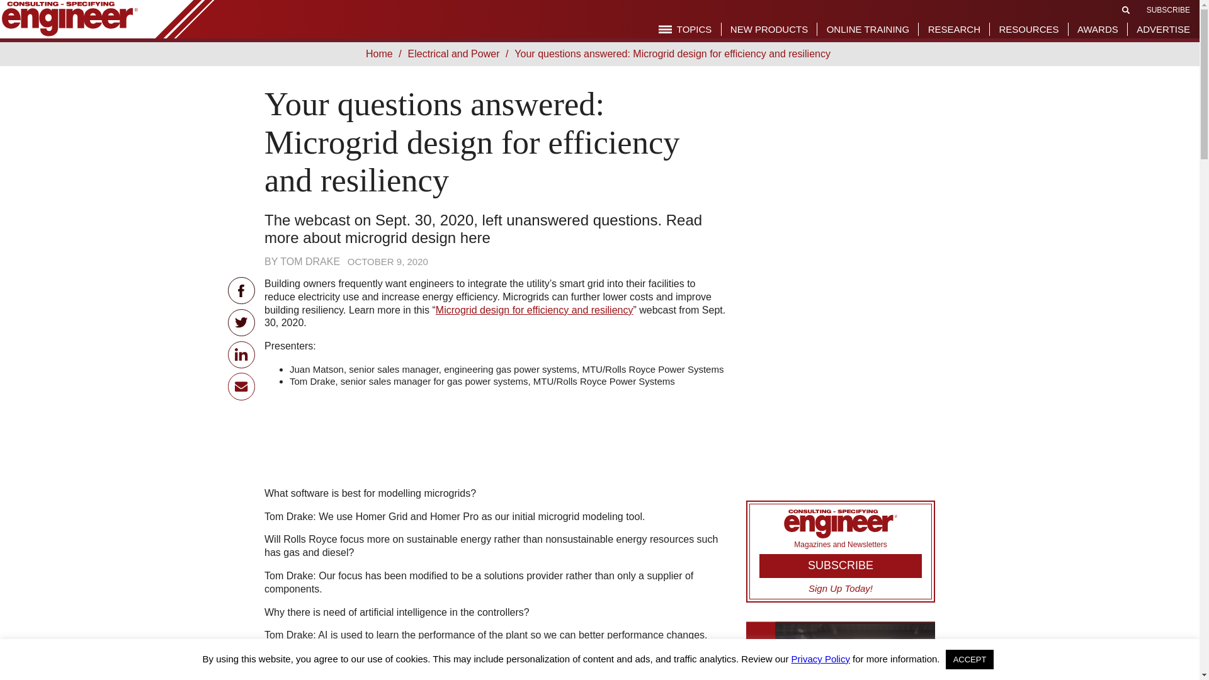 The image size is (1209, 680). What do you see at coordinates (242, 355) in the screenshot?
I see `LinkedIn` at bounding box center [242, 355].